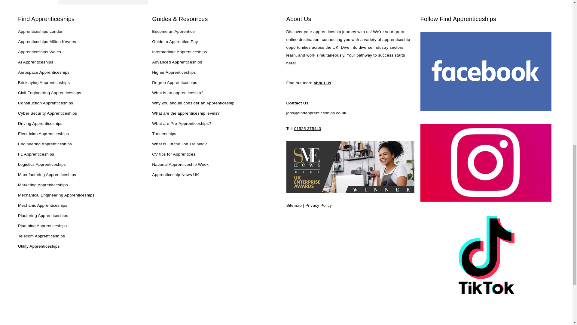 The height and width of the screenshot is (325, 577). I want to click on Apprenticeships Milton Keynes, so click(47, 42).